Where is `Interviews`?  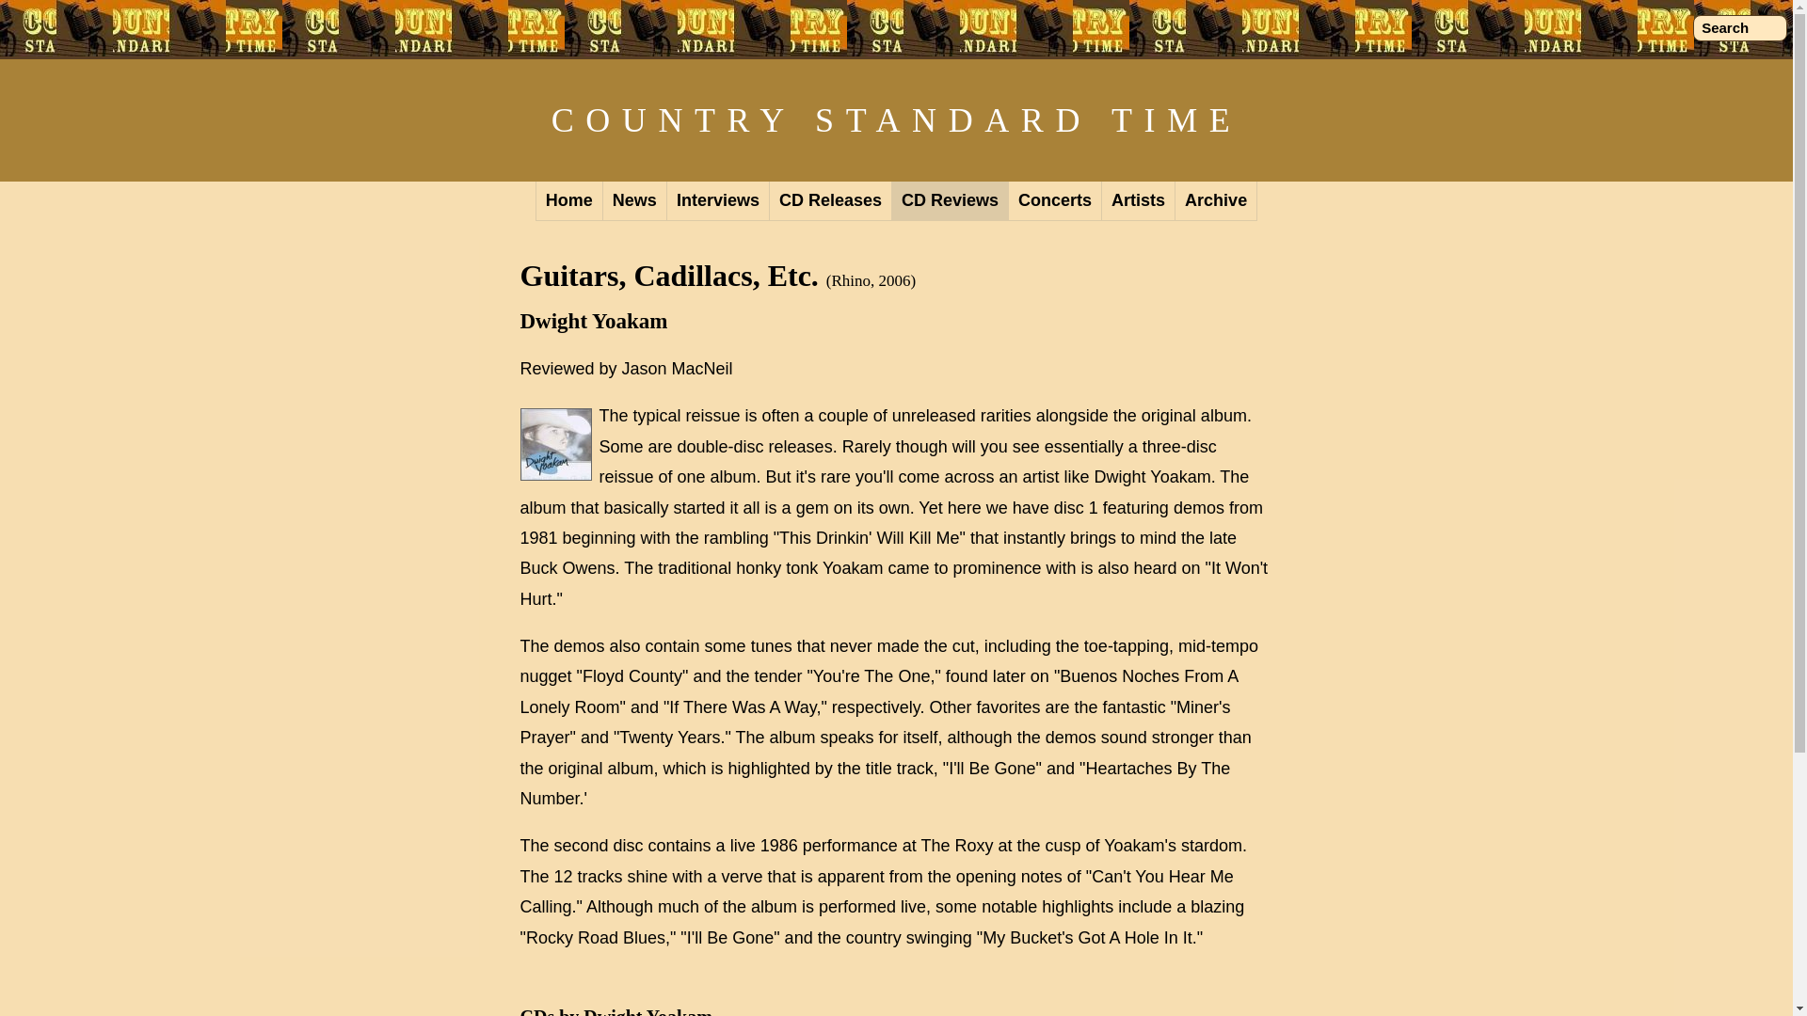
Interviews is located at coordinates (717, 201).